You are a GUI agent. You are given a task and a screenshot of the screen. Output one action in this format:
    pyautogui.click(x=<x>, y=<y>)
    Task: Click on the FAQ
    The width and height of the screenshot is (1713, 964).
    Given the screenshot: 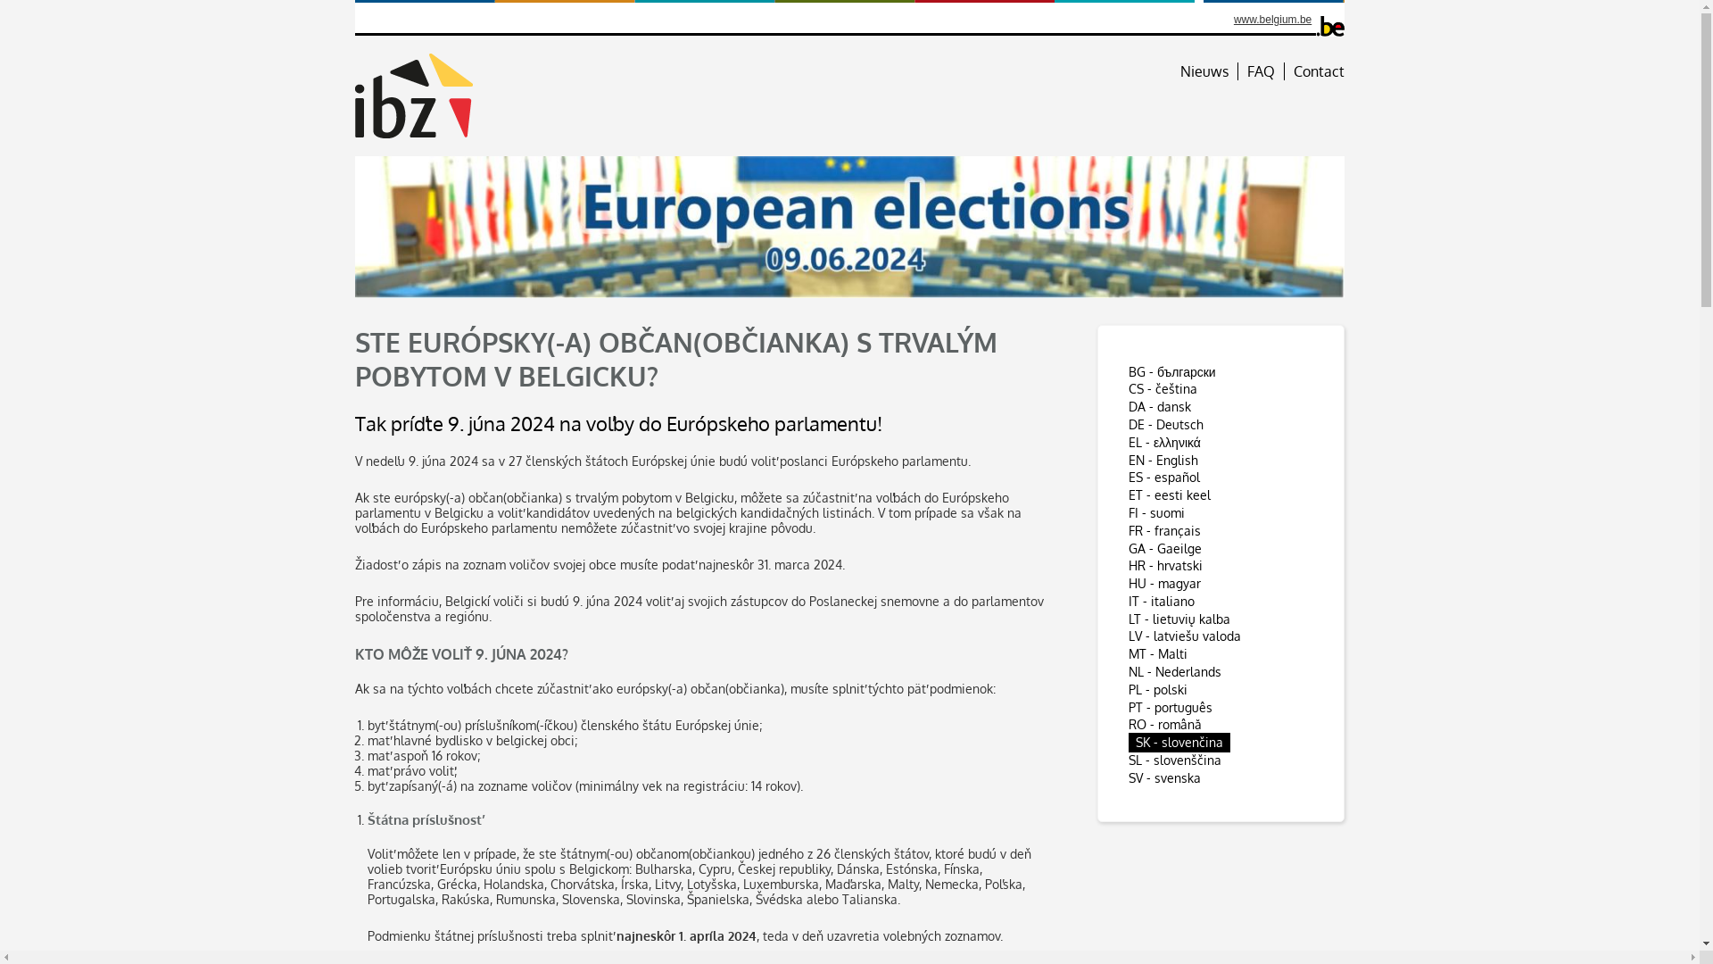 What is the action you would take?
    pyautogui.click(x=1266, y=71)
    